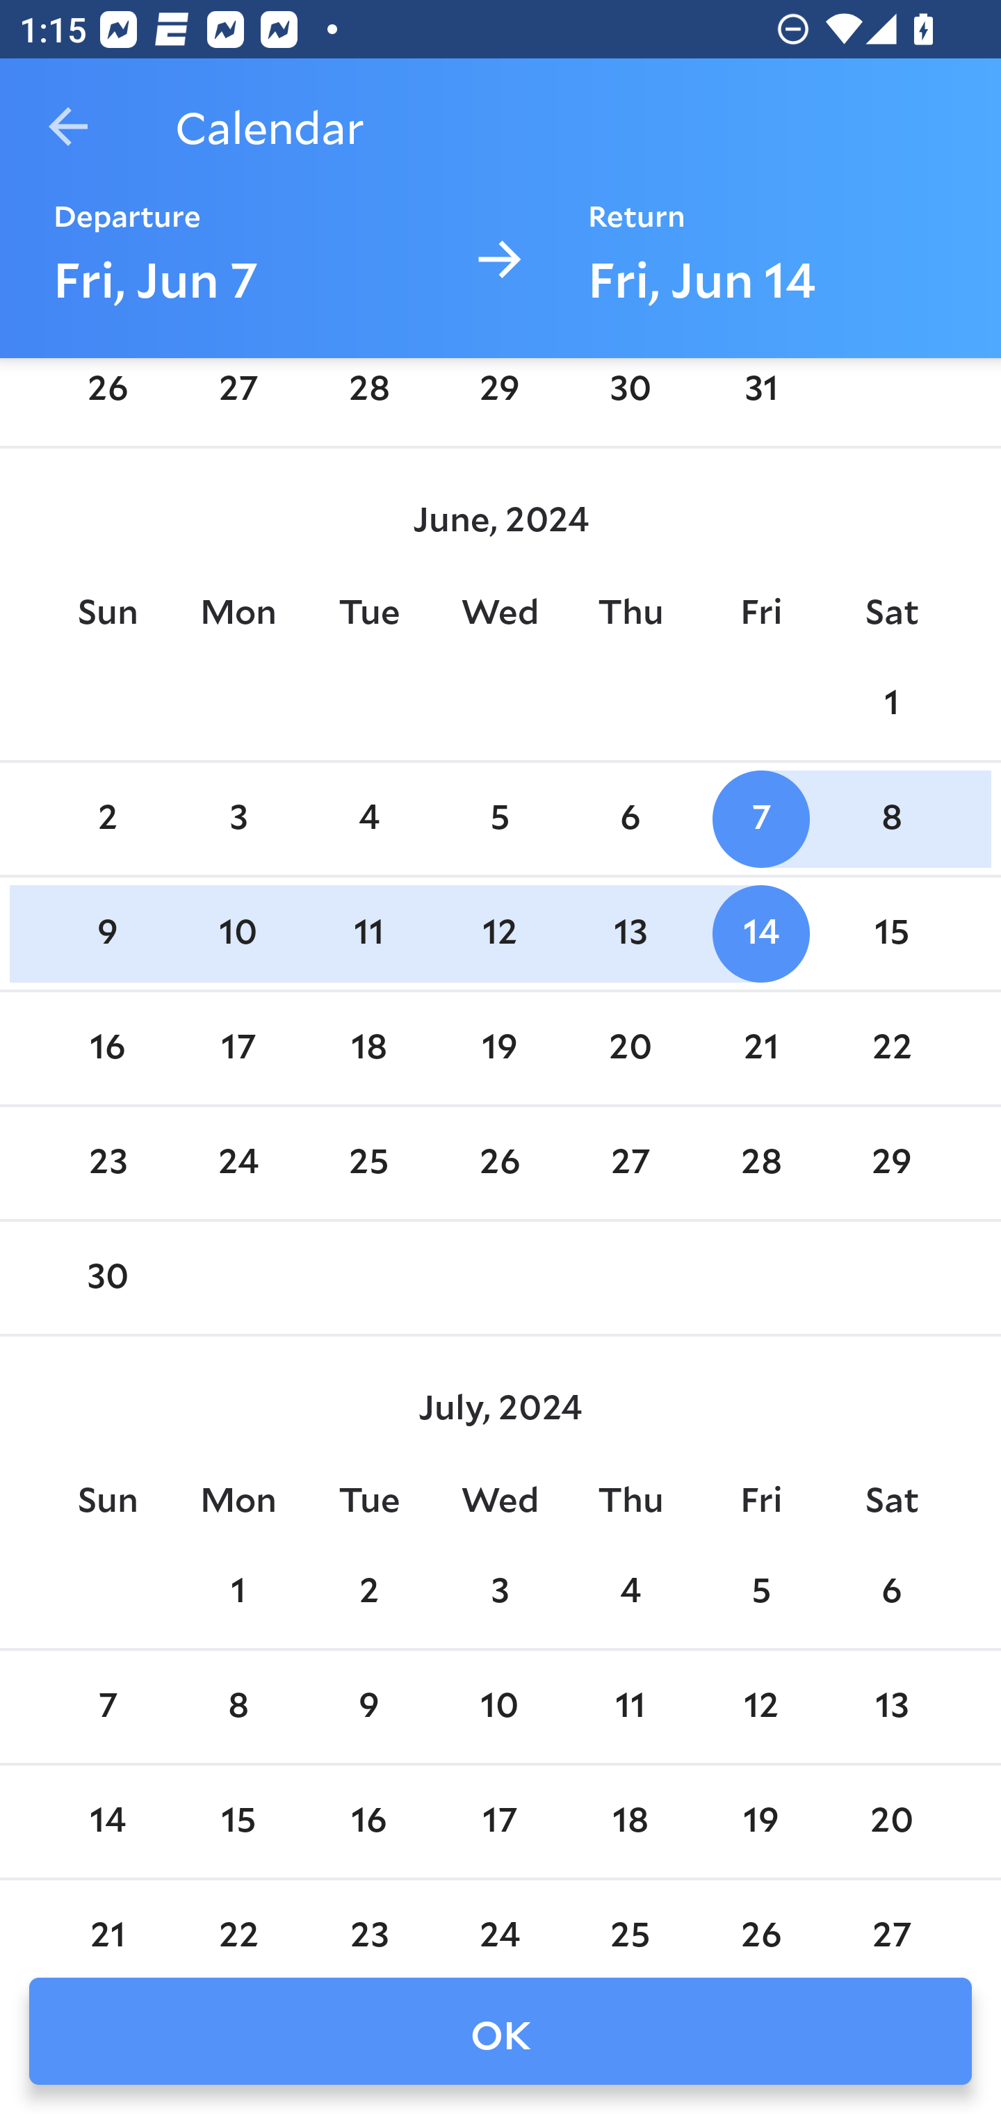 The height and width of the screenshot is (2114, 1001). I want to click on 4, so click(630, 1592).